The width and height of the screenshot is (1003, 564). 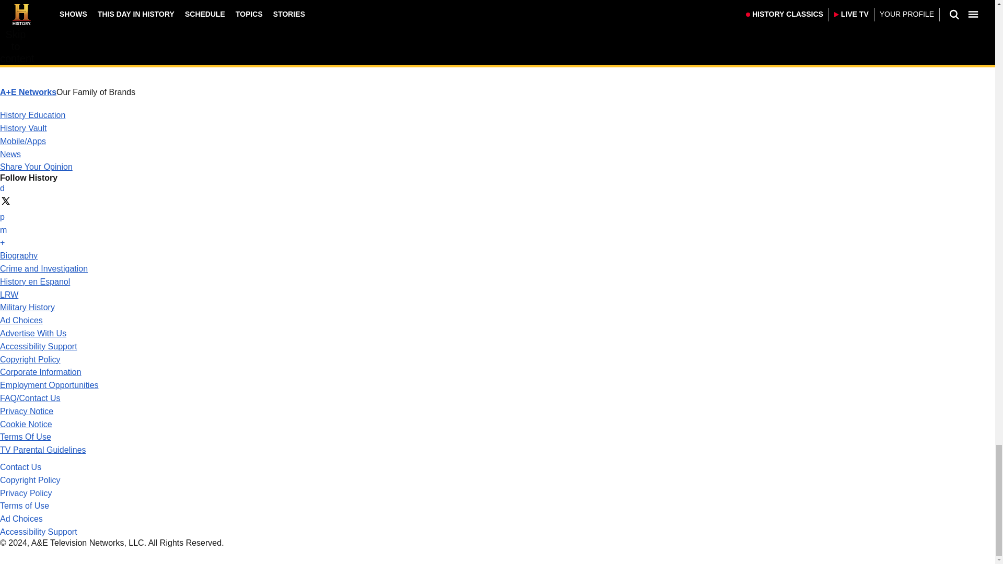 What do you see at coordinates (21, 320) in the screenshot?
I see `Visit Ad Choices` at bounding box center [21, 320].